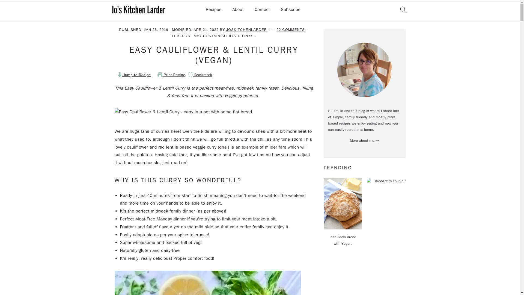  Describe the element at coordinates (161, 18) in the screenshot. I see `Vegetarian` at that location.